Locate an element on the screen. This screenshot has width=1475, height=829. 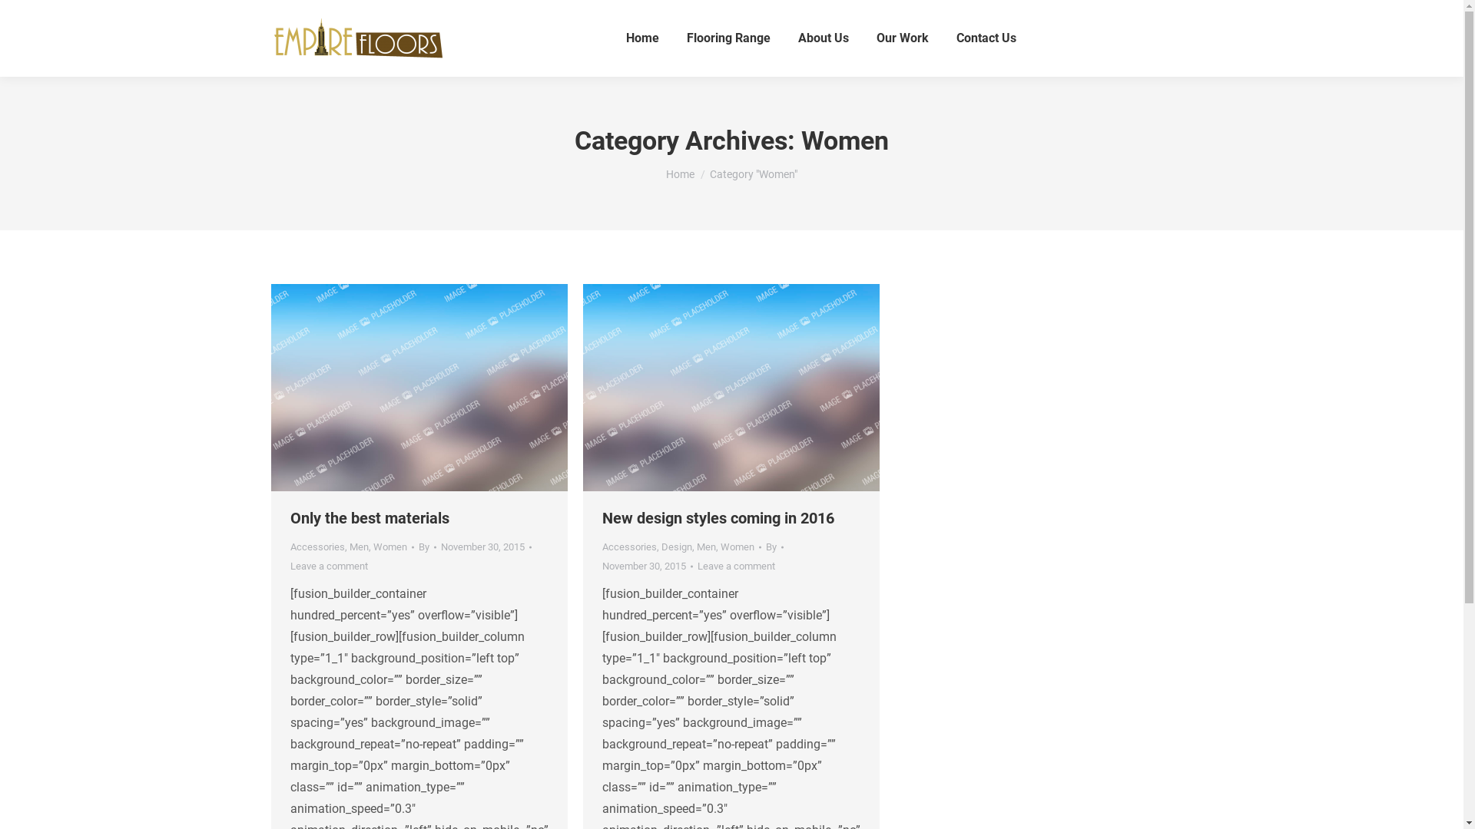
Only the best materials is located at coordinates (370, 518).